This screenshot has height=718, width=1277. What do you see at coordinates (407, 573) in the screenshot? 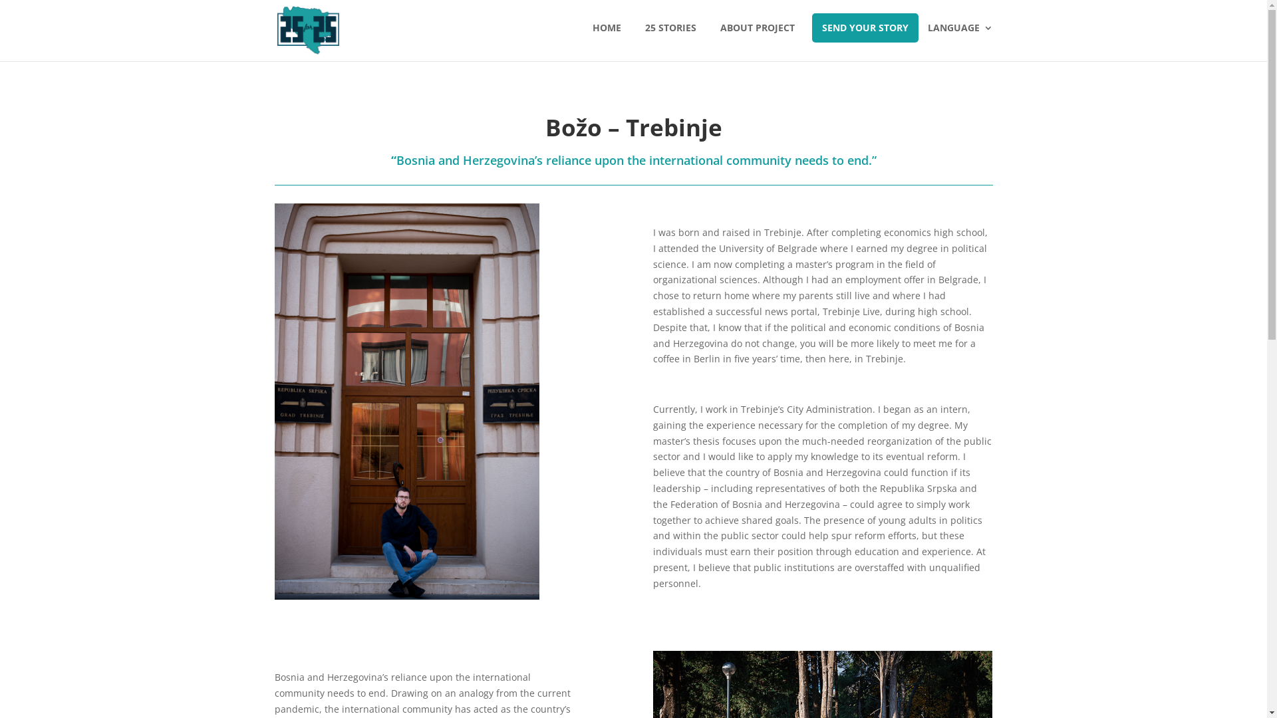
I see `2` at bounding box center [407, 573].